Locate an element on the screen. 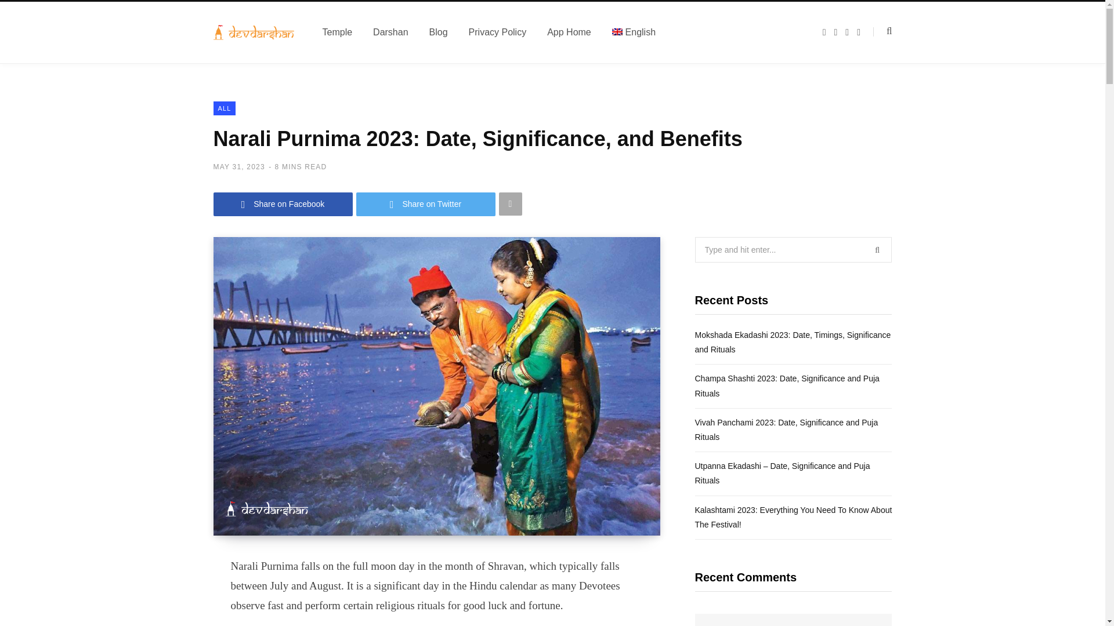 This screenshot has height=626, width=1114. Blog is located at coordinates (438, 32).